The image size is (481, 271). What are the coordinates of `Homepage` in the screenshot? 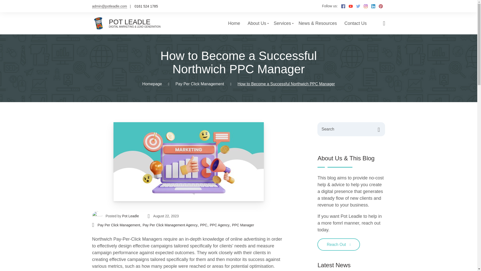 It's located at (152, 84).